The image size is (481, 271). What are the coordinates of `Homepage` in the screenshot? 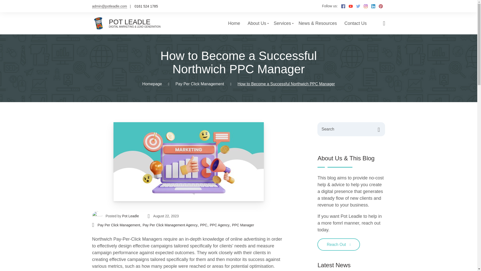 It's located at (152, 84).